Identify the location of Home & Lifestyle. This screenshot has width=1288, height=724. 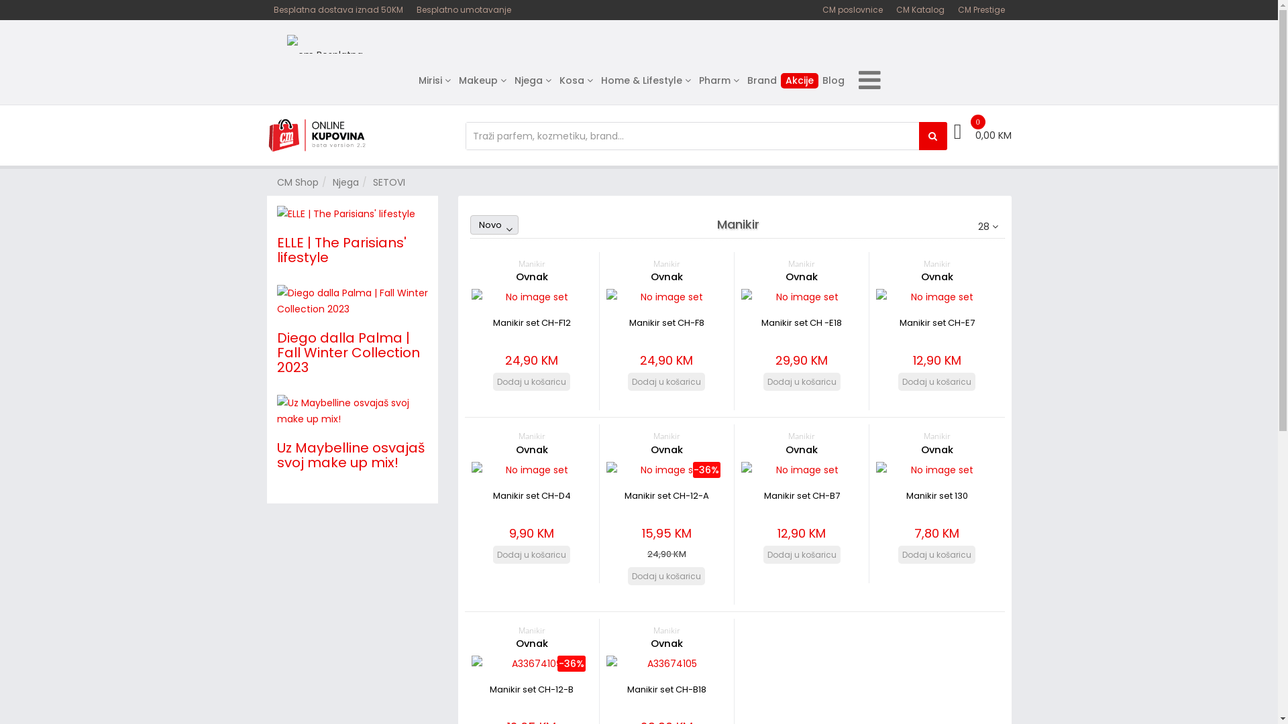
(646, 80).